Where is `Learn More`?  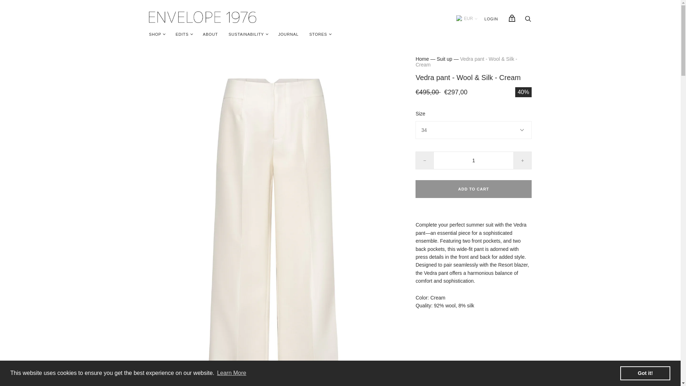
Learn More is located at coordinates (232, 373).